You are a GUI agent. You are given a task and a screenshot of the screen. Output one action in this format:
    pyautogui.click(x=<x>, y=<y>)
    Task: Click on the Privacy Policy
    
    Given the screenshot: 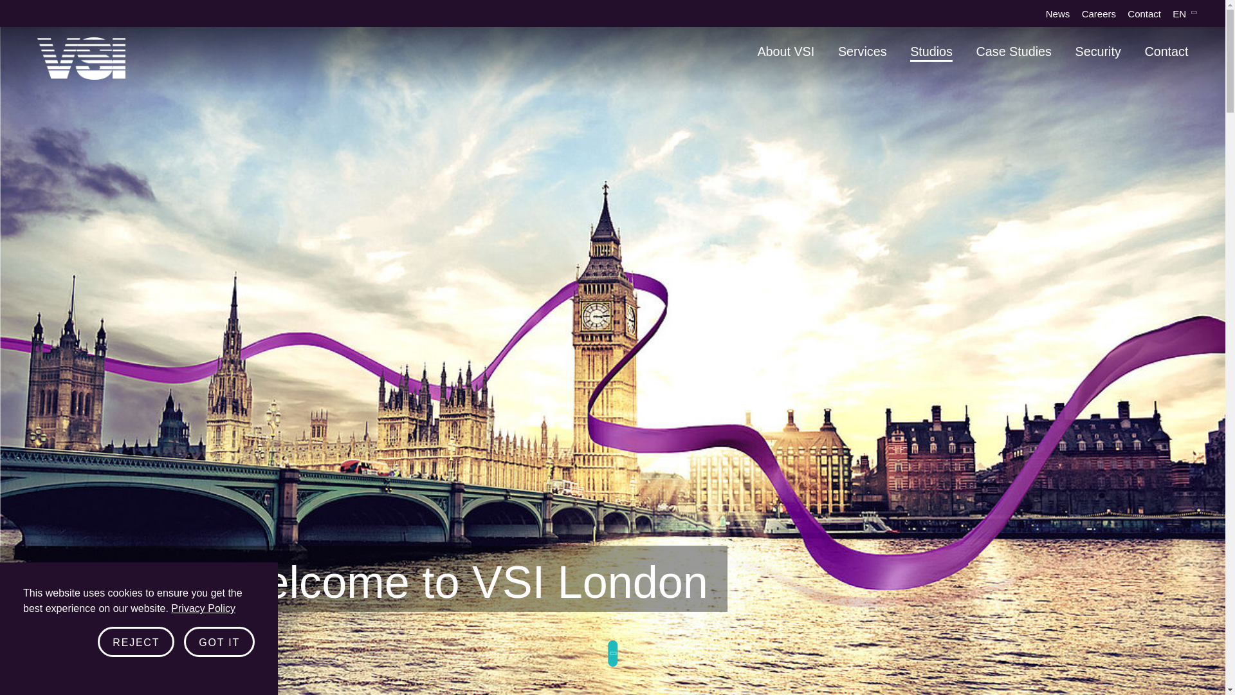 What is the action you would take?
    pyautogui.click(x=203, y=685)
    